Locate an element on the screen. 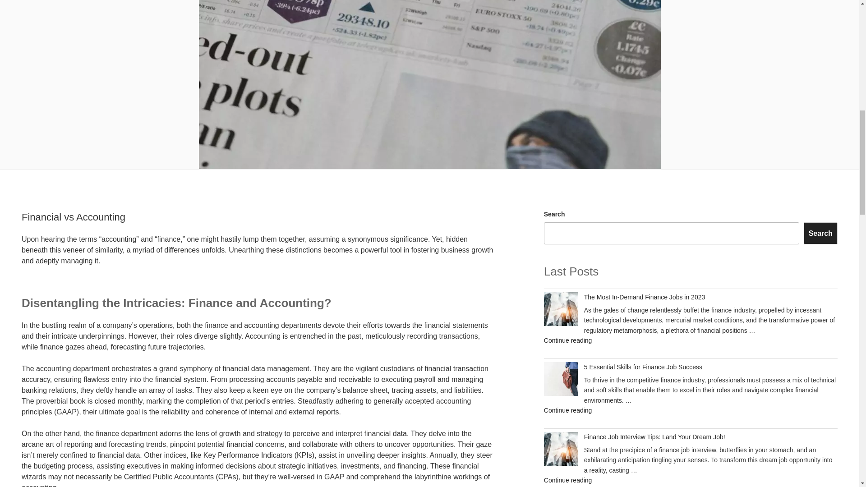  Search is located at coordinates (654, 437).